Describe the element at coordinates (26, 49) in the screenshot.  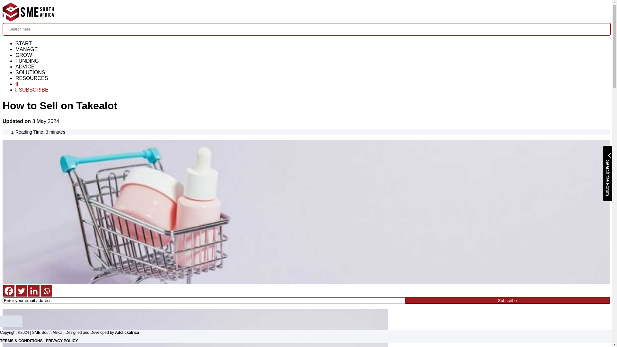
I see `MANAGE` at that location.